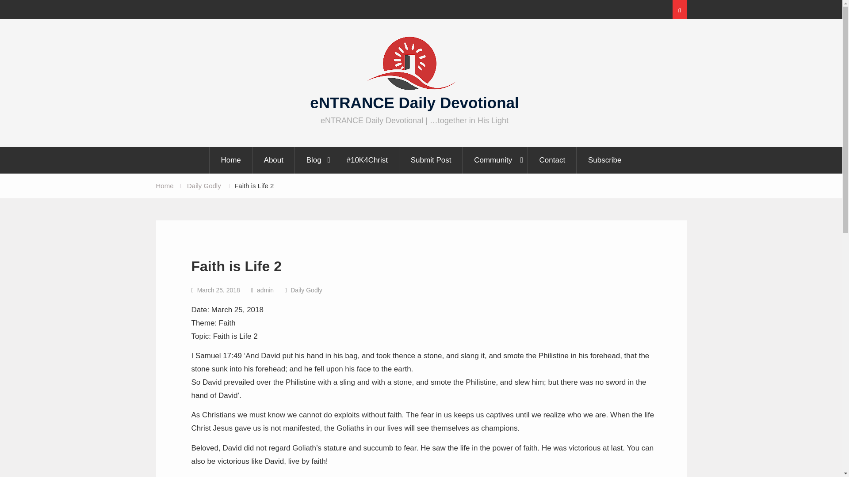 This screenshot has height=477, width=849. What do you see at coordinates (230, 160) in the screenshot?
I see `Home` at bounding box center [230, 160].